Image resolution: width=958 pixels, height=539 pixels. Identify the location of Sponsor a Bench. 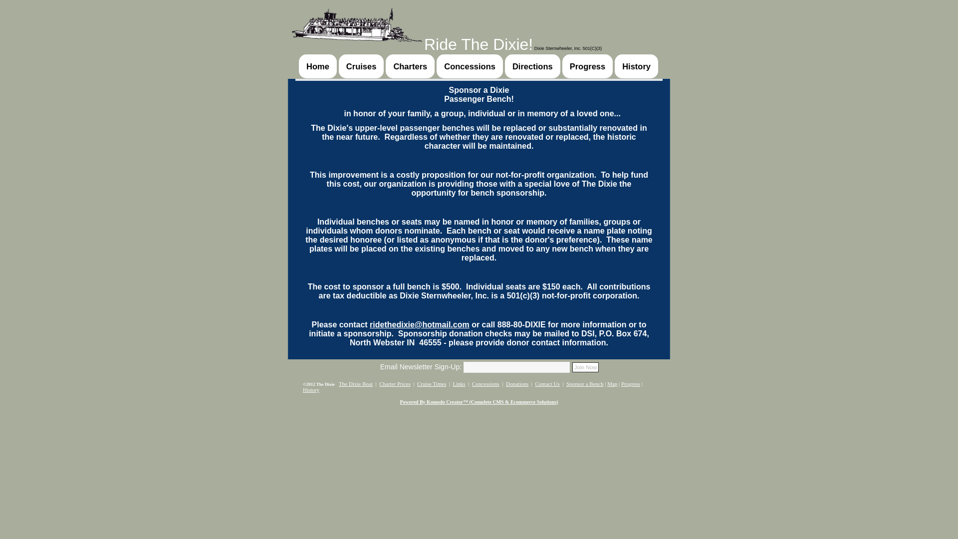
(585, 383).